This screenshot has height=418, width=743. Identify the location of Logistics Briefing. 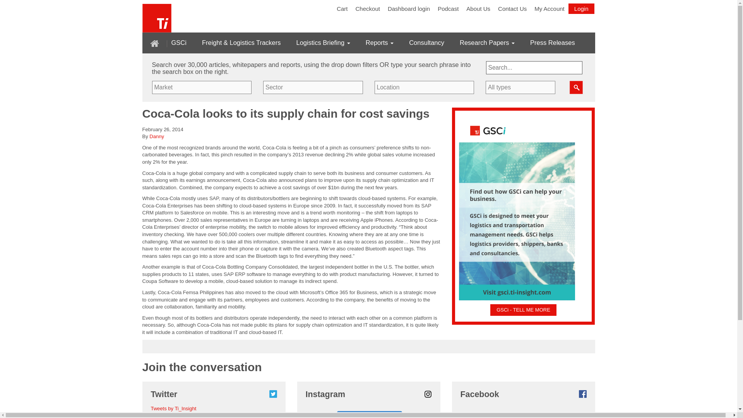
(323, 43).